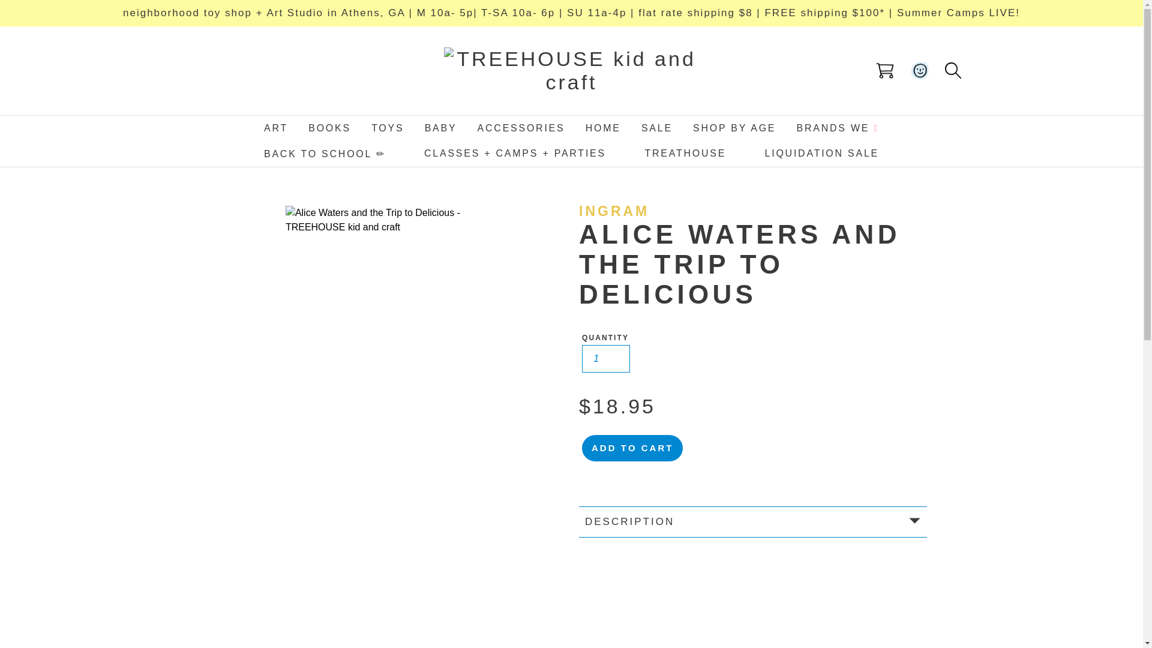 This screenshot has height=648, width=1152. Describe the element at coordinates (920, 70) in the screenshot. I see `Log in` at that location.